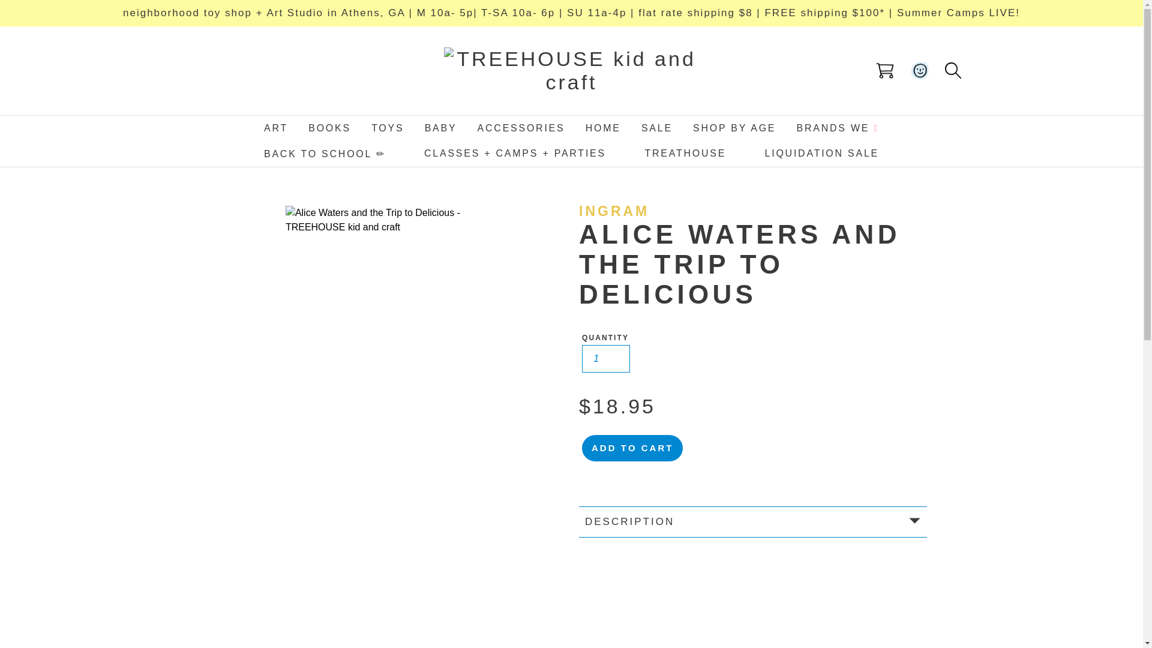 This screenshot has height=648, width=1152. Describe the element at coordinates (920, 70) in the screenshot. I see `Log in` at that location.